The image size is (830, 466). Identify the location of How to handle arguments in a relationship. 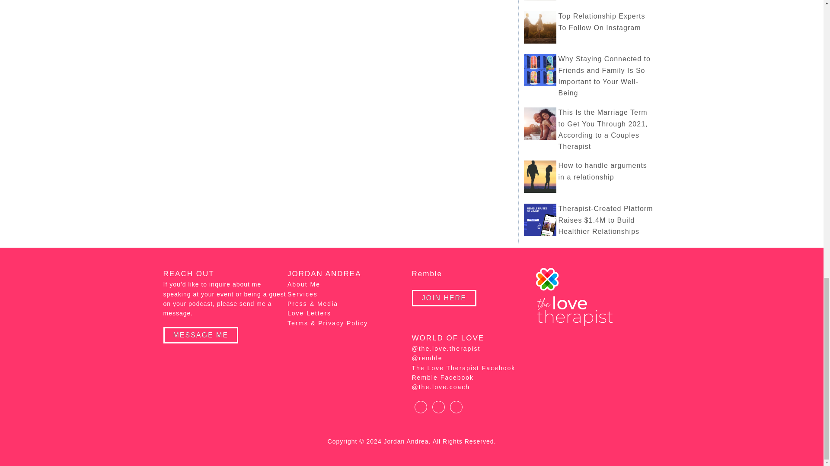
(603, 171).